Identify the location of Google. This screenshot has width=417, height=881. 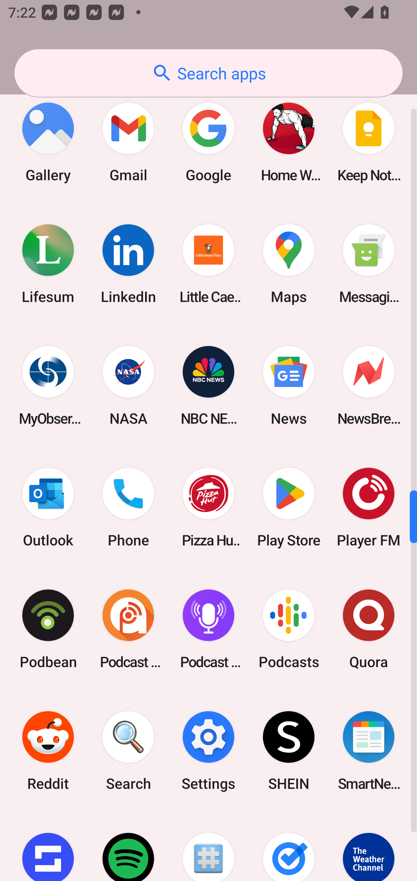
(209, 142).